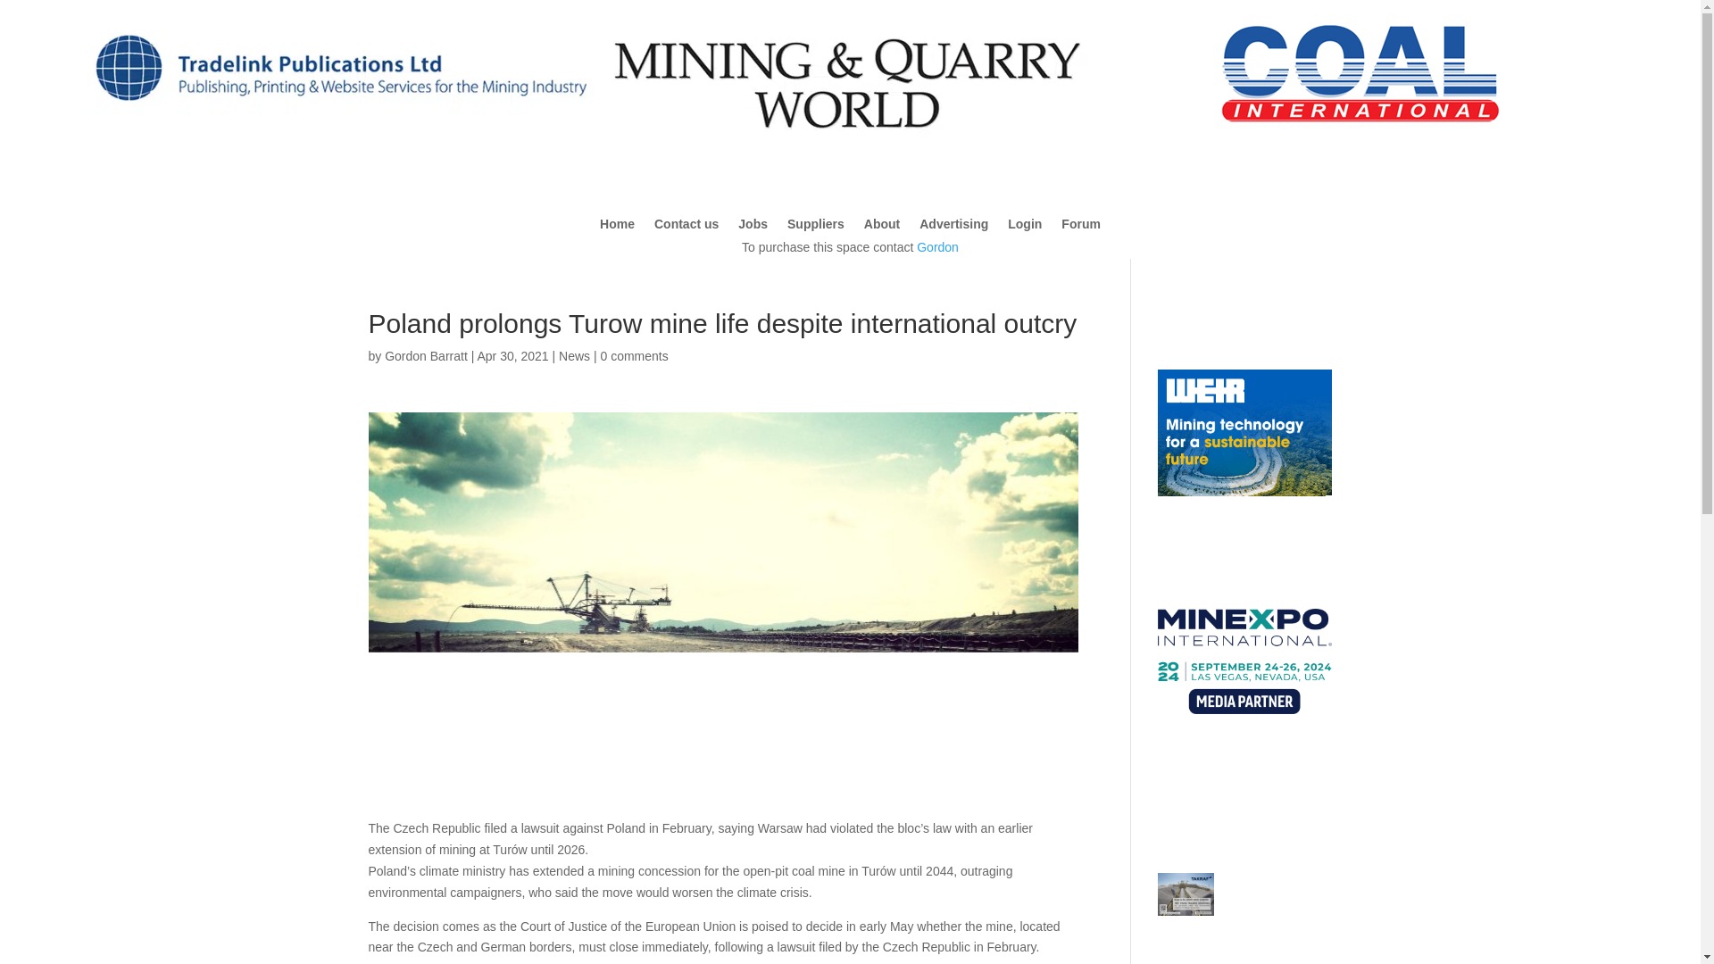 The height and width of the screenshot is (964, 1714). Describe the element at coordinates (1025, 227) in the screenshot. I see `Login` at that location.